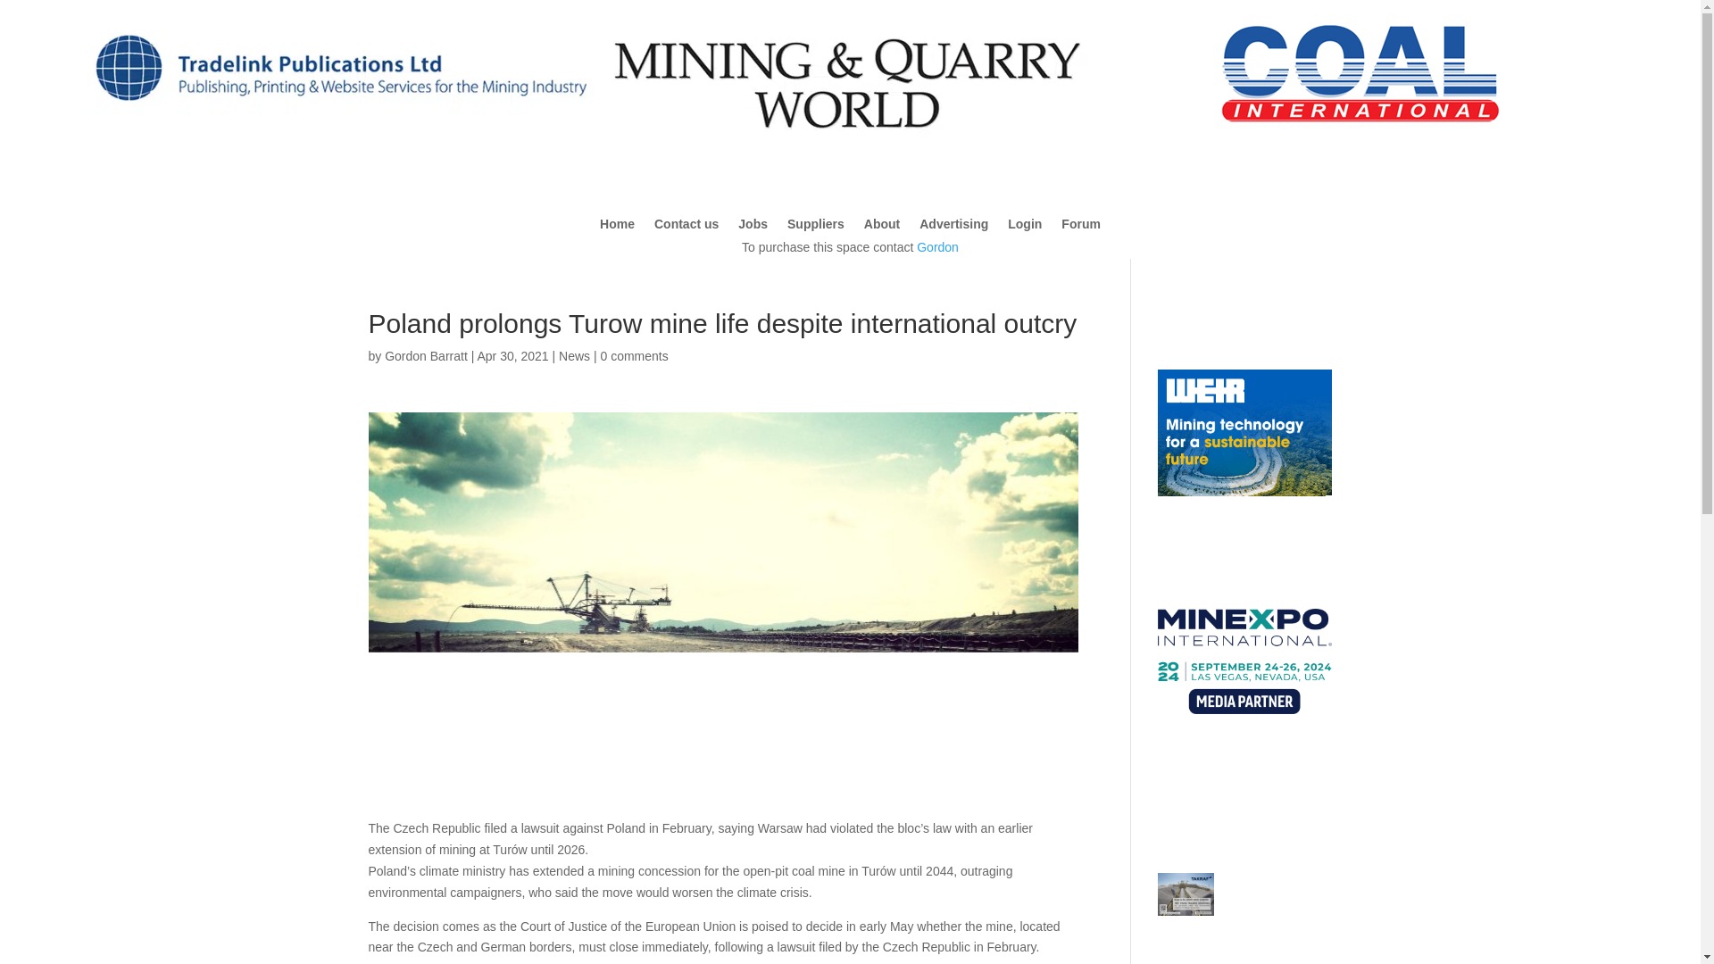 The height and width of the screenshot is (964, 1714). Describe the element at coordinates (1025, 227) in the screenshot. I see `Login` at that location.